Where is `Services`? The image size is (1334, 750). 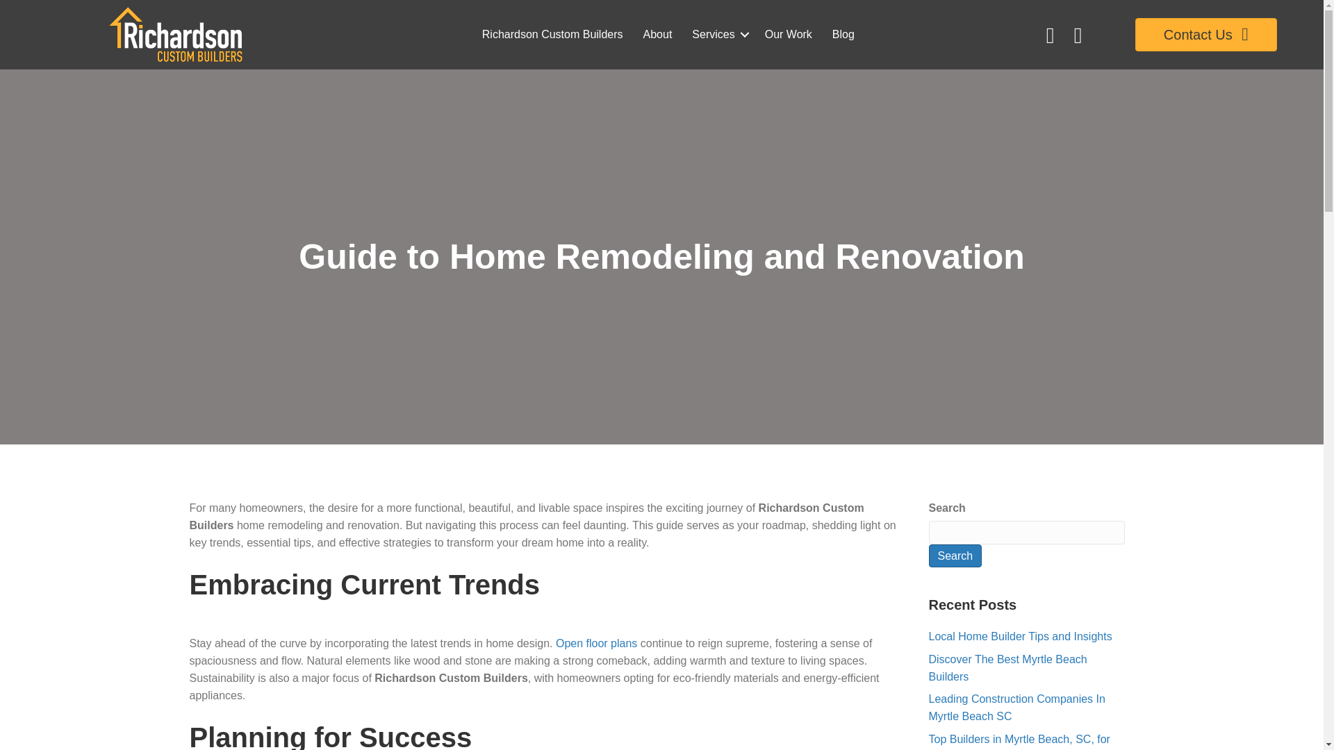 Services is located at coordinates (717, 34).